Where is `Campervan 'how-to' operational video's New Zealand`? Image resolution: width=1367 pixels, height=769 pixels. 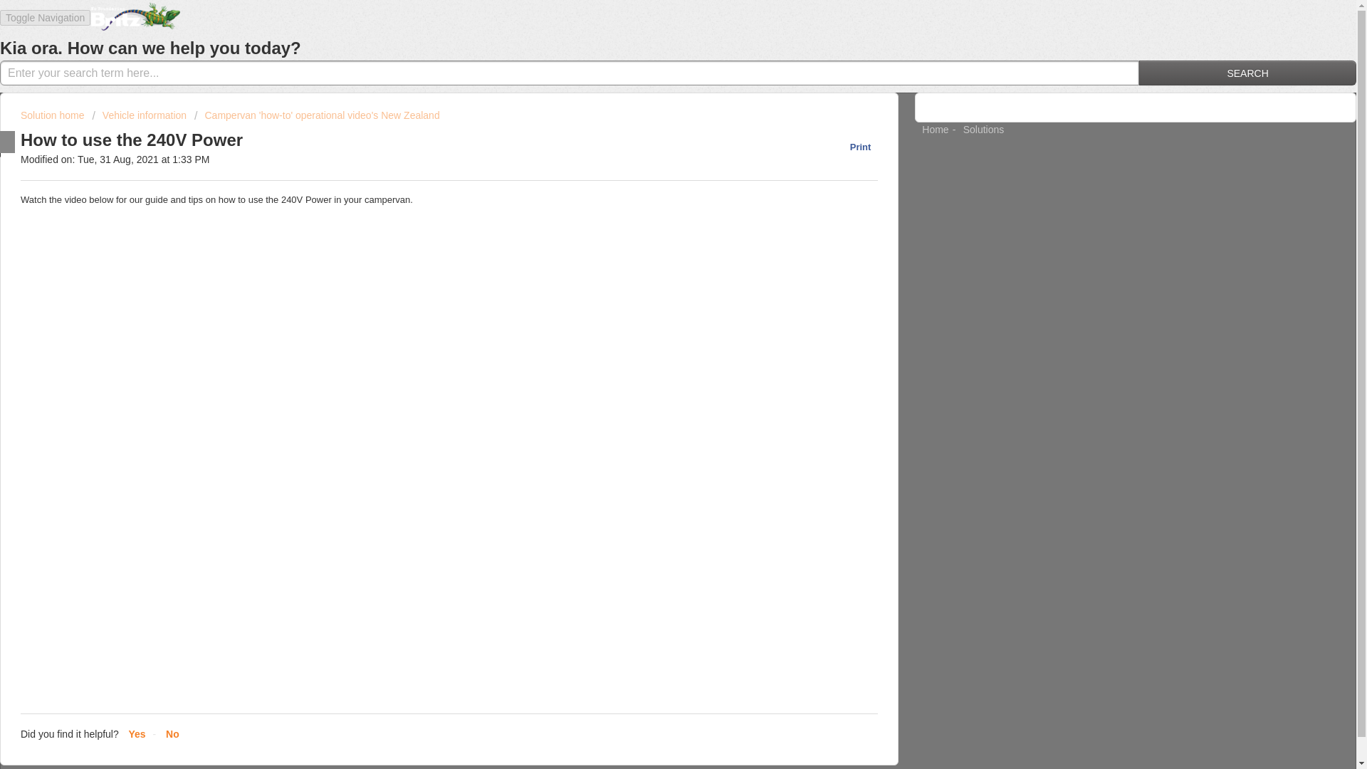 Campervan 'how-to' operational video's New Zealand is located at coordinates (317, 115).